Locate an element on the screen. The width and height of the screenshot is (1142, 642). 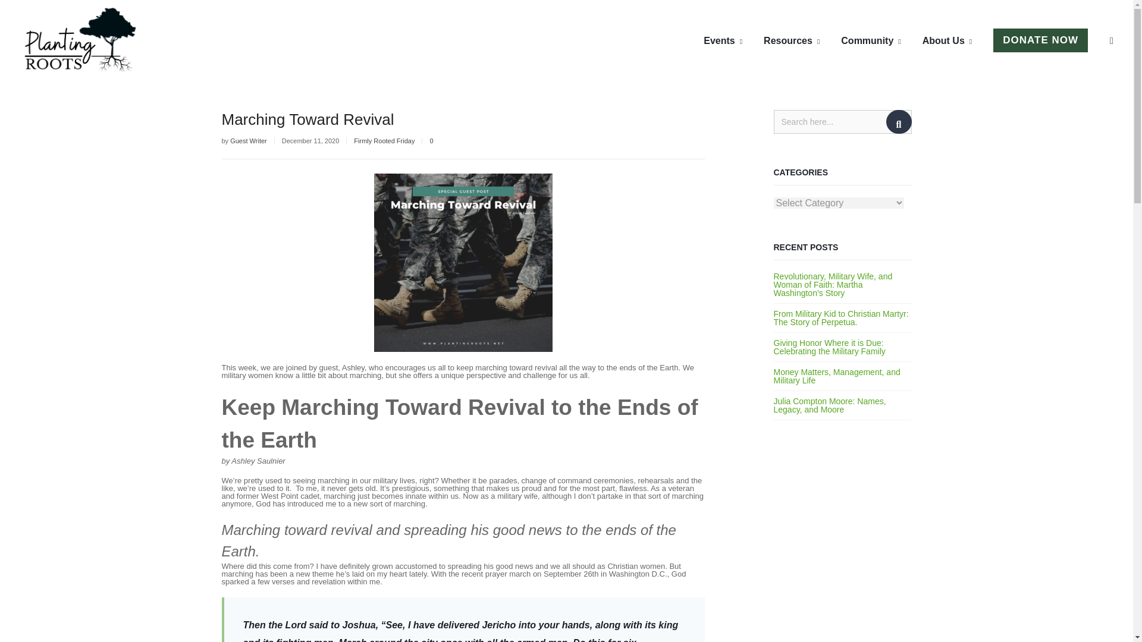
Events is located at coordinates (723, 40).